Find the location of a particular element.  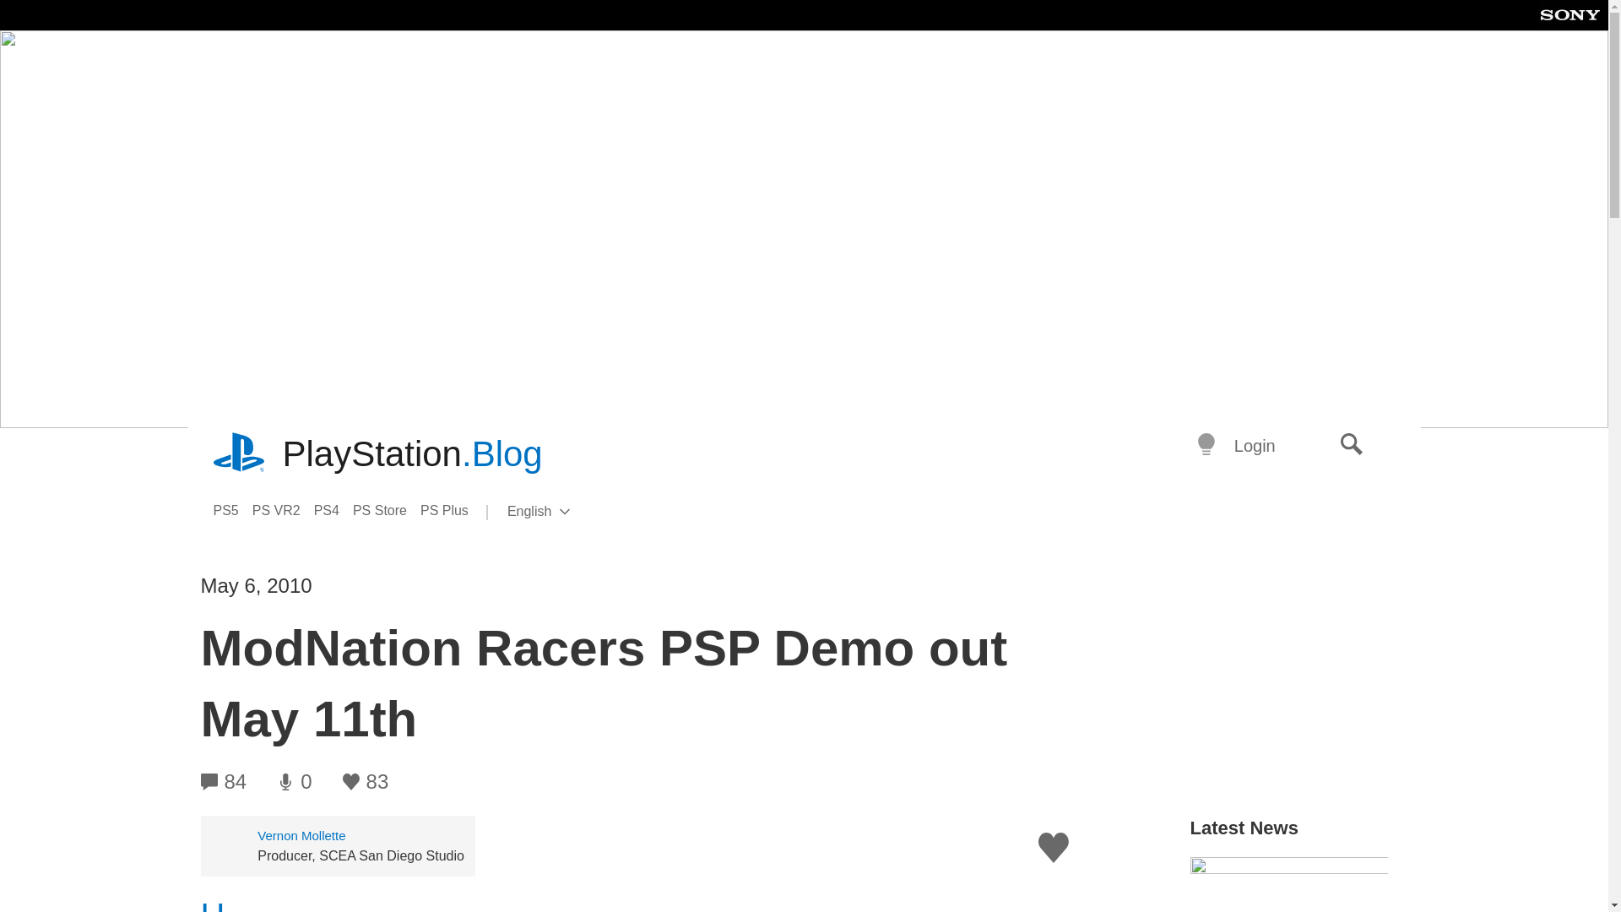

PS4 is located at coordinates (333, 510).